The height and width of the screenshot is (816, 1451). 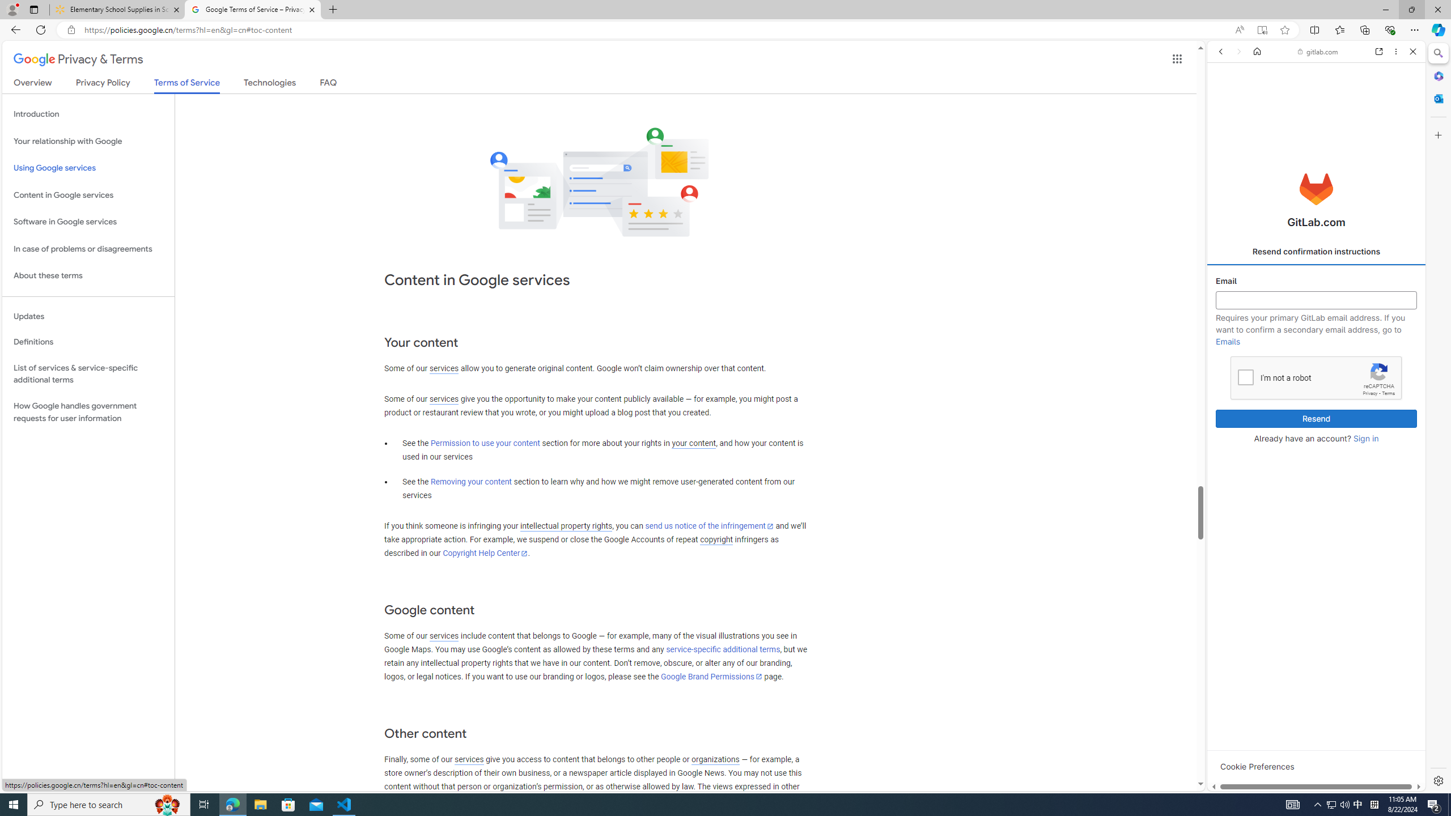 I want to click on Split screen, so click(x=1314, y=29).